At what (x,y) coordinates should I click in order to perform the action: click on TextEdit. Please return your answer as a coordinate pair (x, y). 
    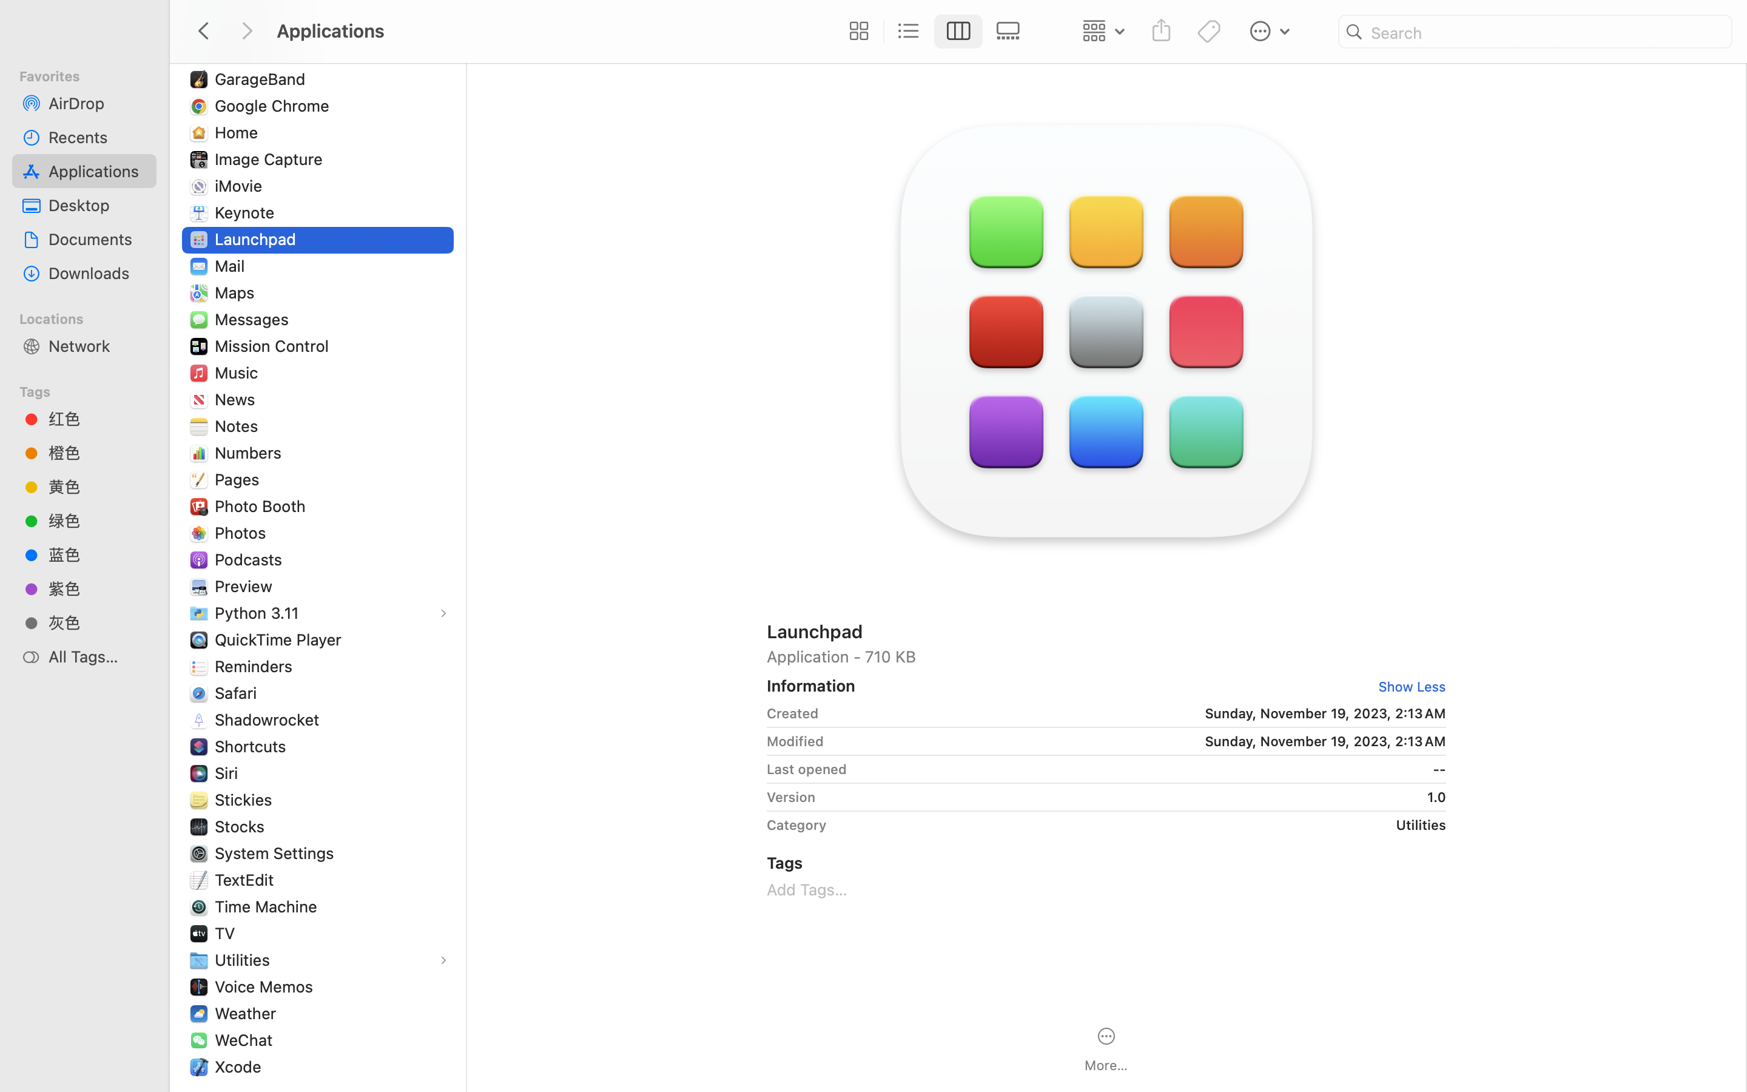
    Looking at the image, I should click on (247, 880).